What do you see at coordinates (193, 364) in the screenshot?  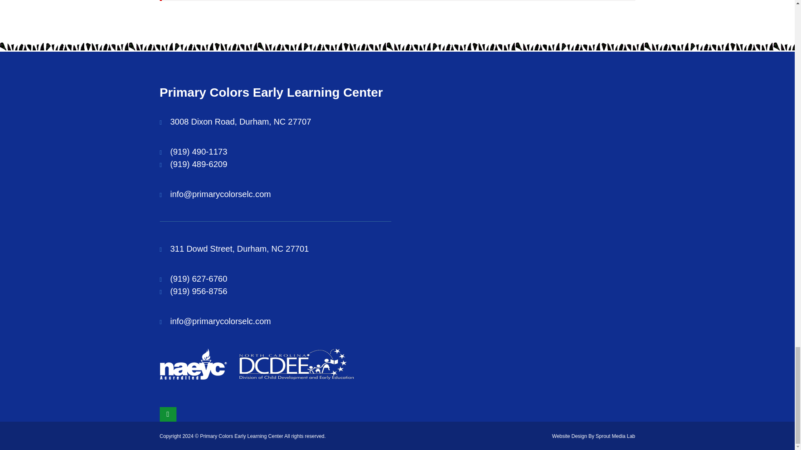 I see `partners-logo` at bounding box center [193, 364].